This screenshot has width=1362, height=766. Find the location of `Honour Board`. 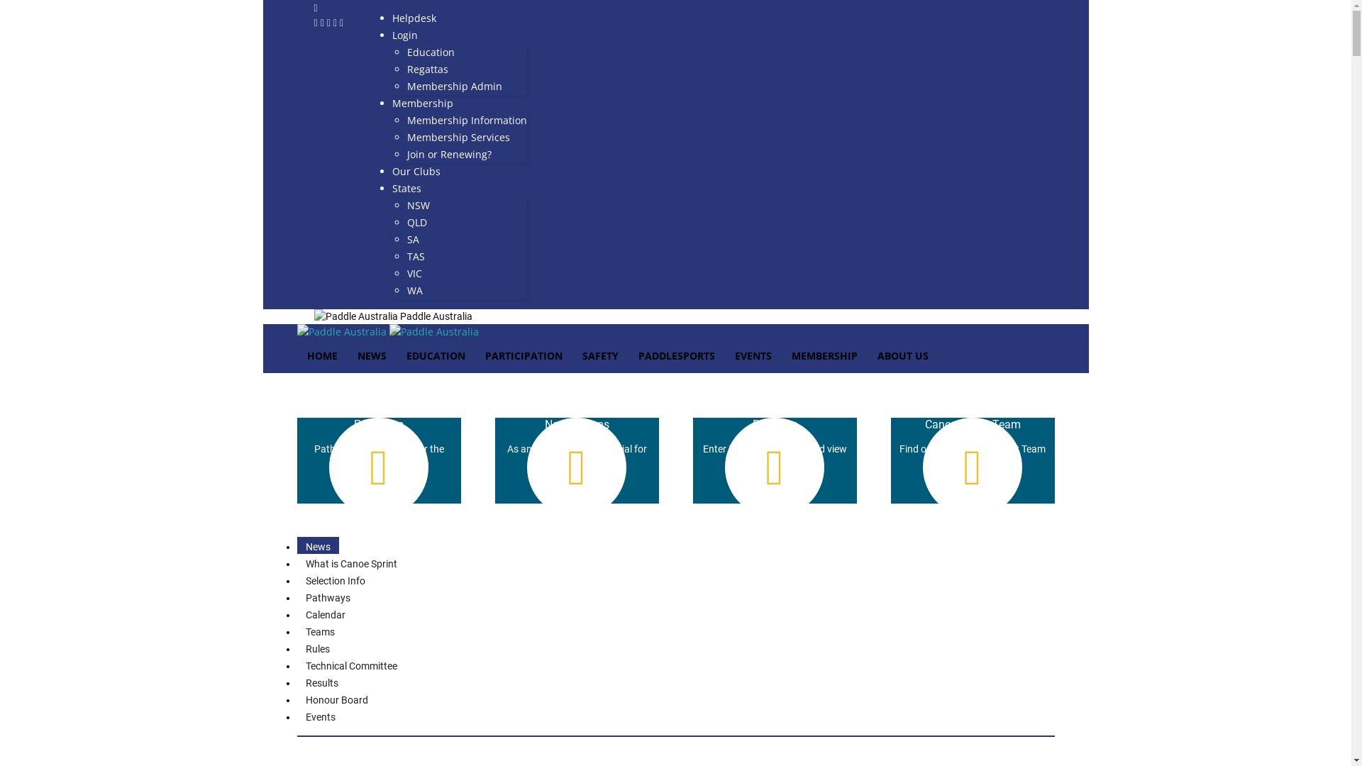

Honour Board is located at coordinates (336, 699).